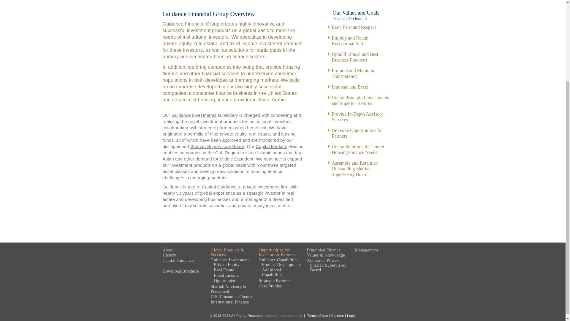 The image size is (570, 321). Describe the element at coordinates (217, 146) in the screenshot. I see `Shariah Supervisory Board` at that location.